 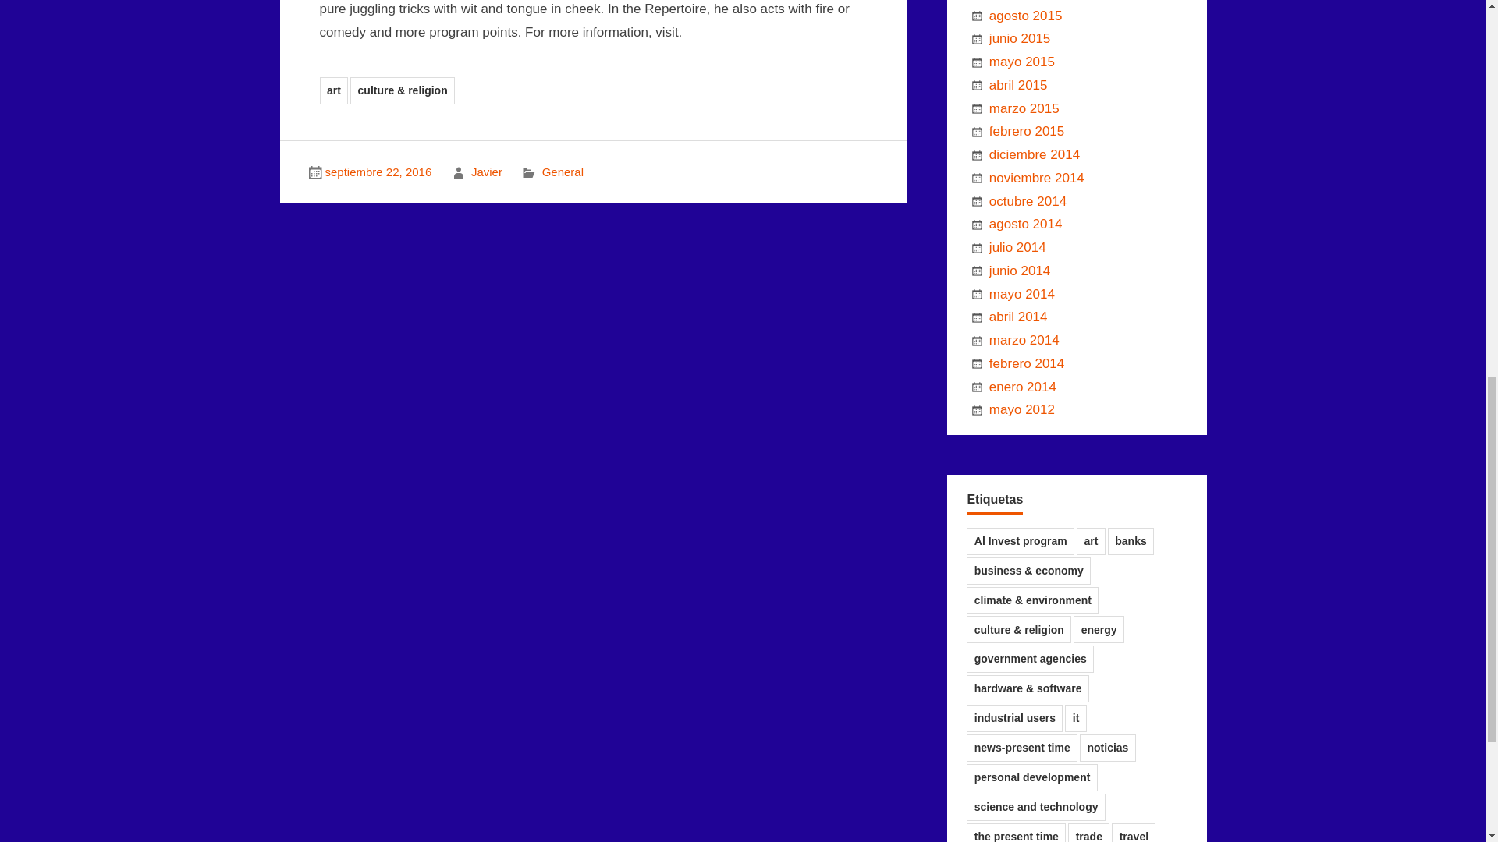 I want to click on General, so click(x=563, y=172).